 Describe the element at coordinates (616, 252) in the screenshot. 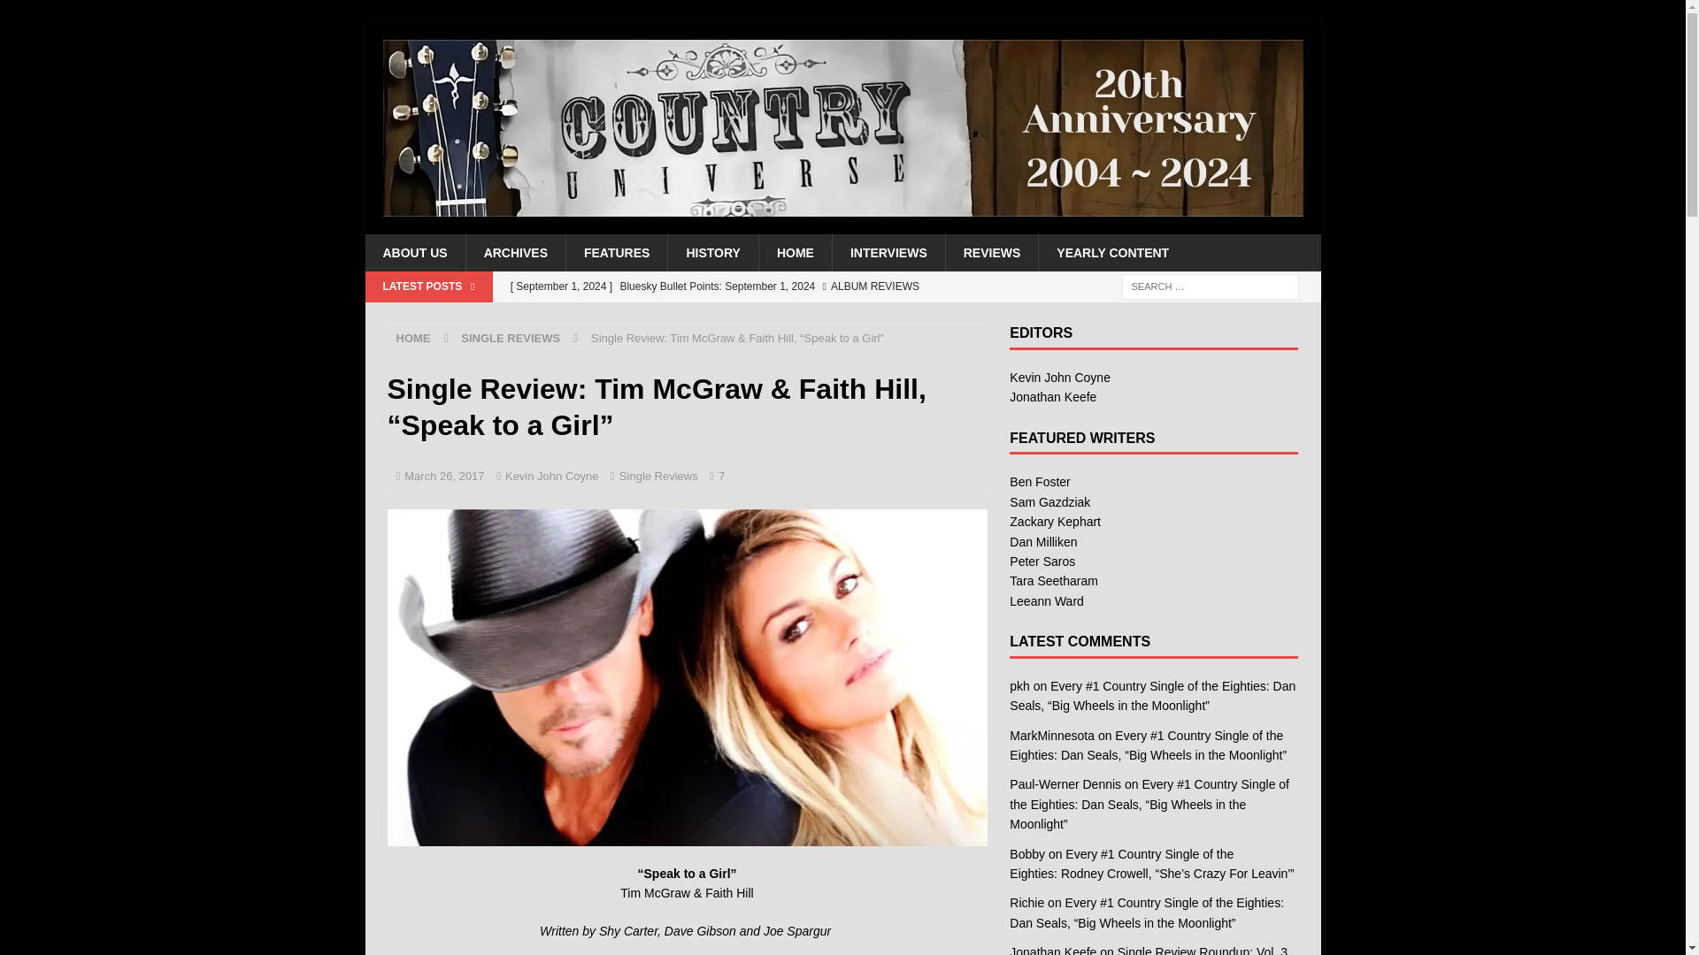

I see `FEATURES` at that location.